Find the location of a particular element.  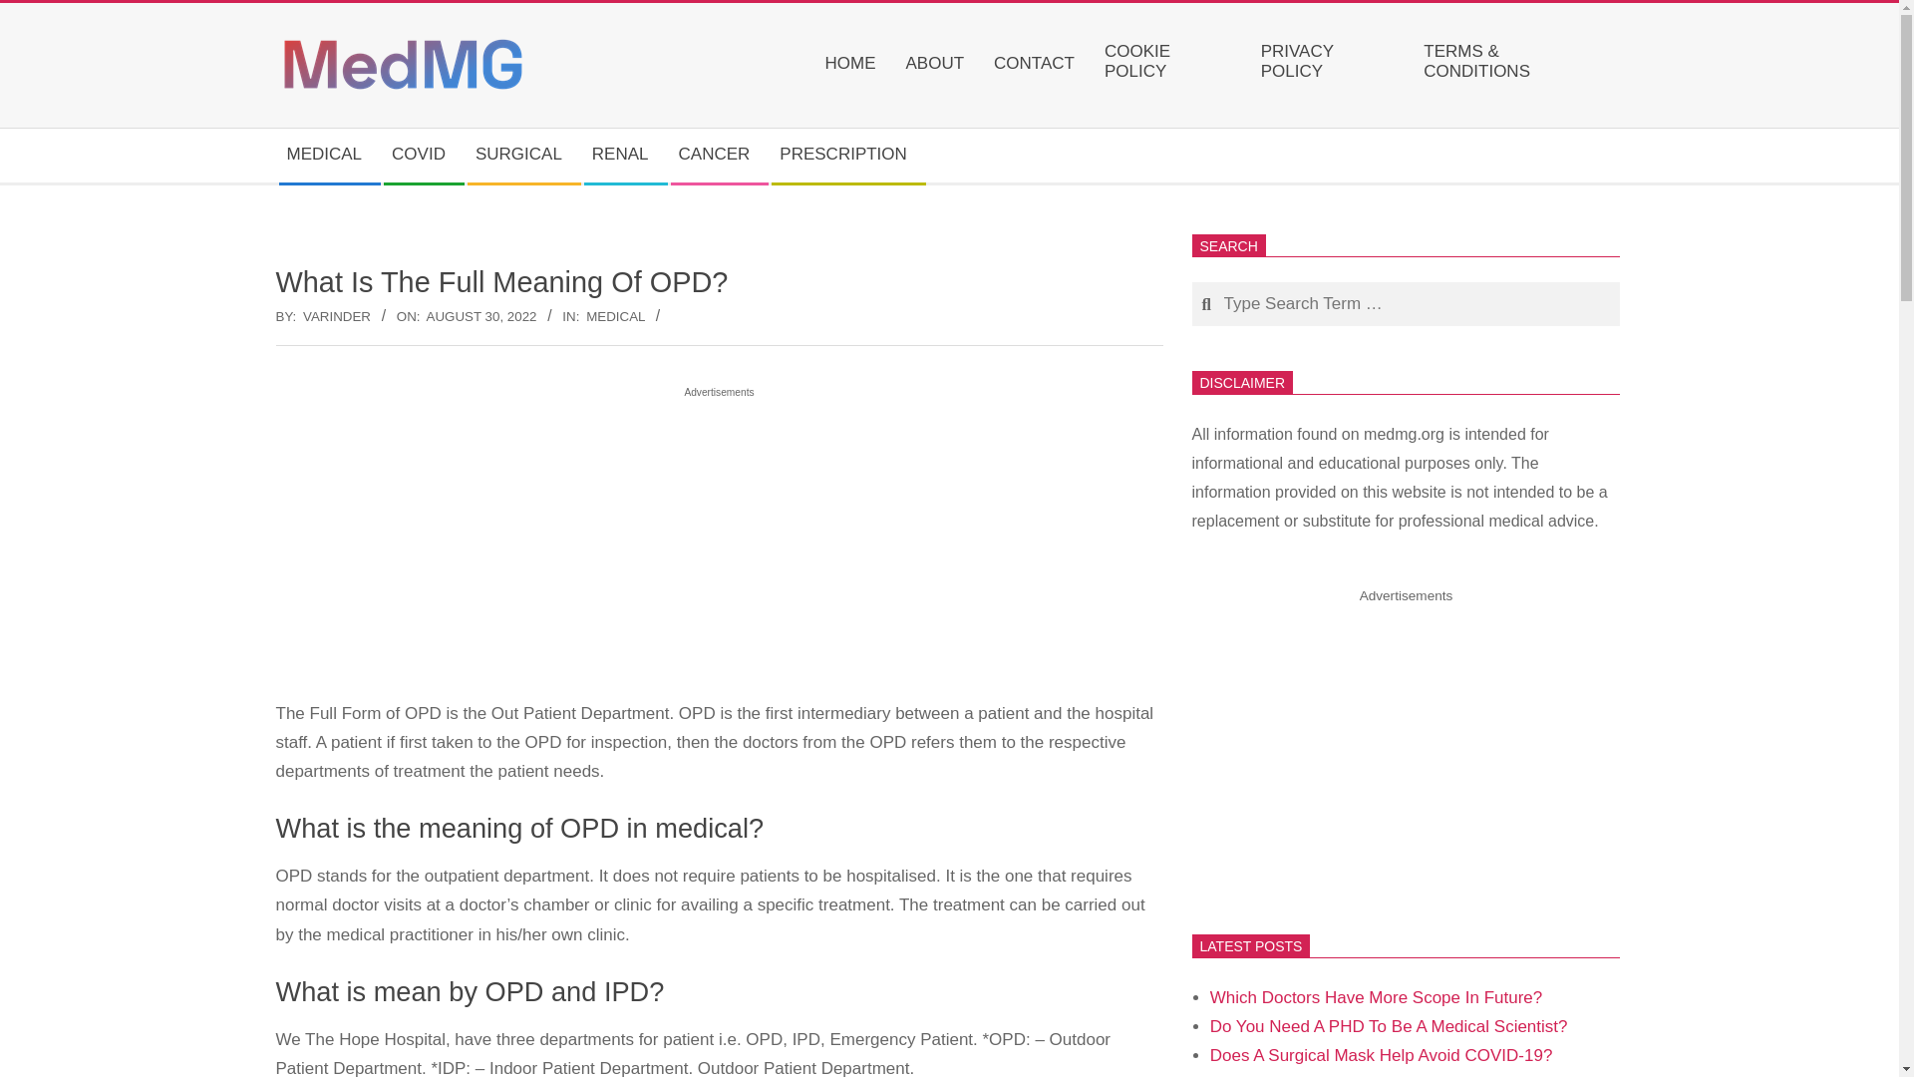

ABOUT is located at coordinates (939, 64).